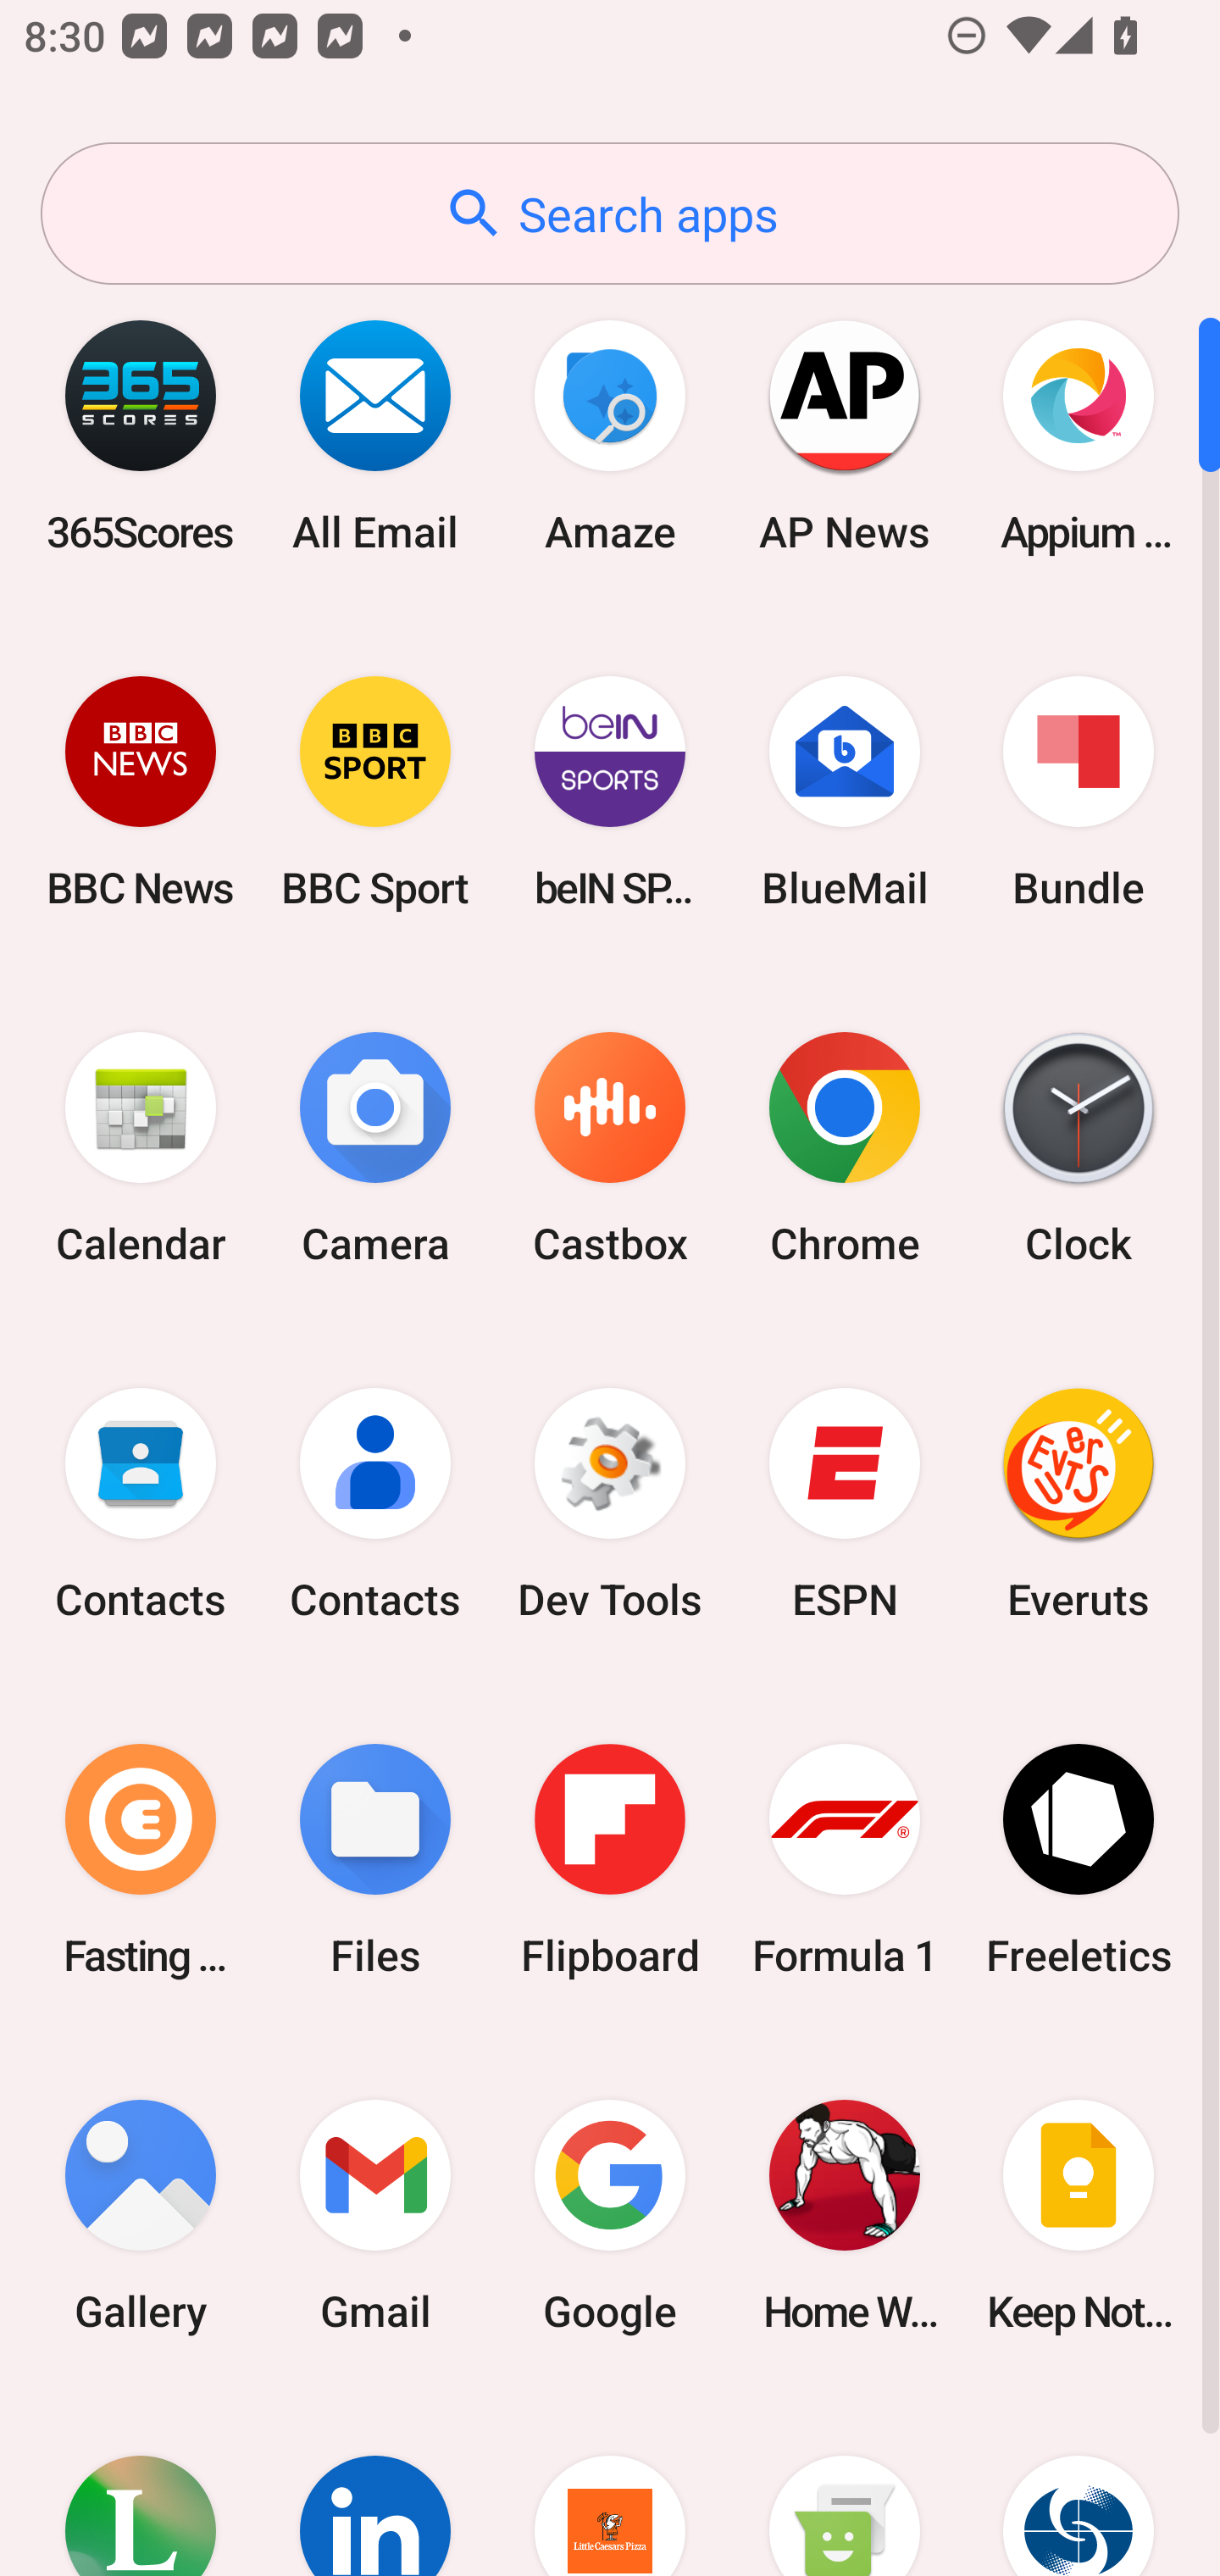 Image resolution: width=1220 pixels, height=2576 pixels. I want to click on Castbox, so click(610, 1149).